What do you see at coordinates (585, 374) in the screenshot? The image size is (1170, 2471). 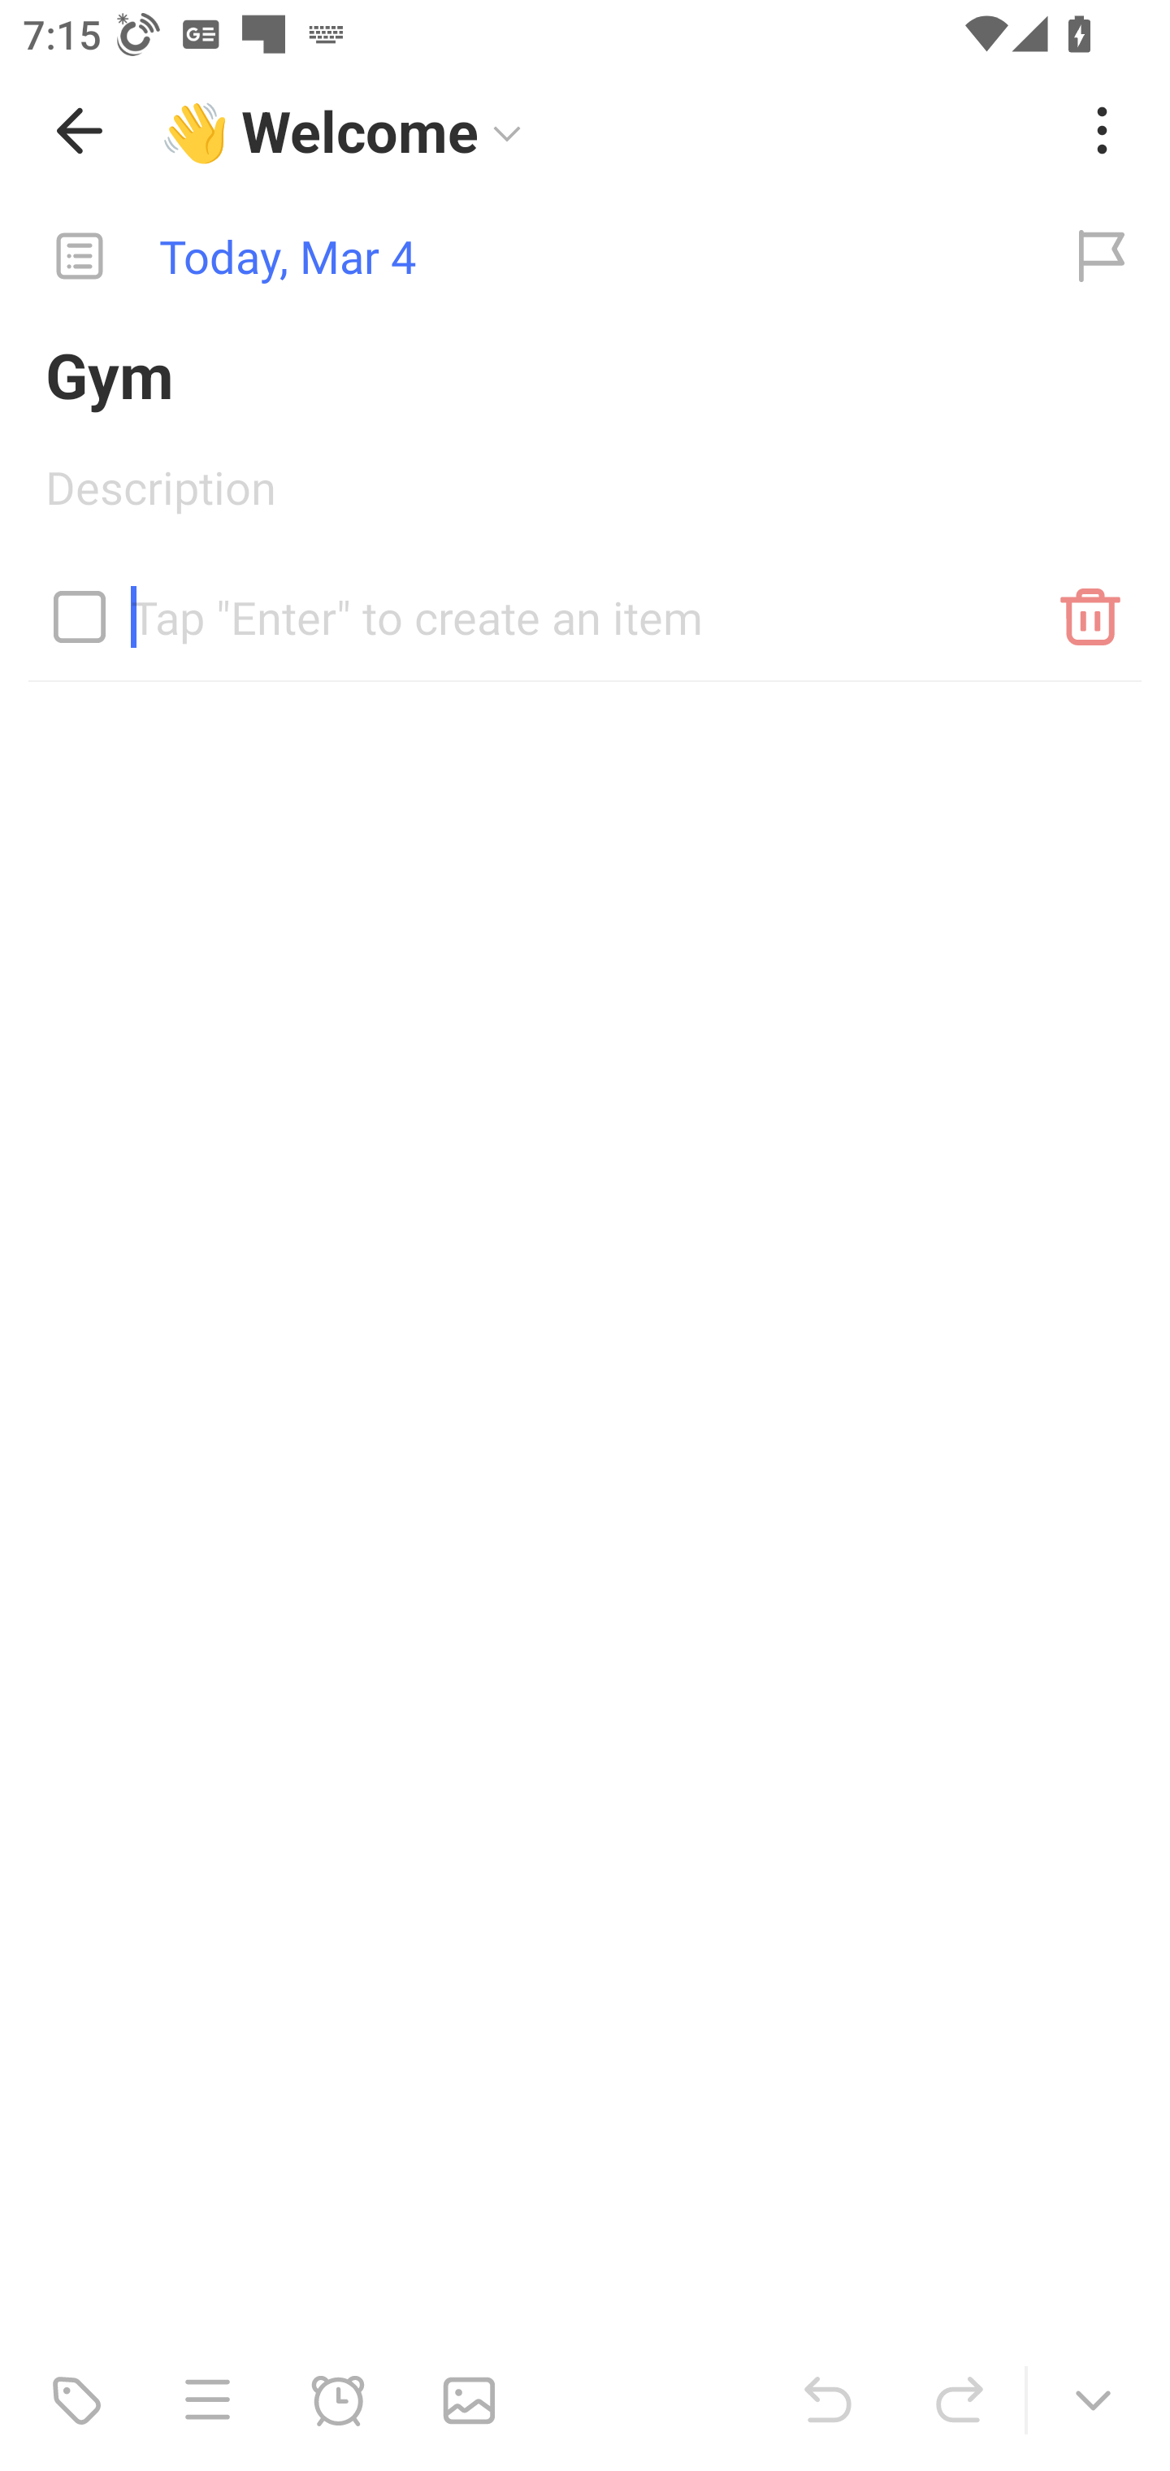 I see `Gym` at bounding box center [585, 374].